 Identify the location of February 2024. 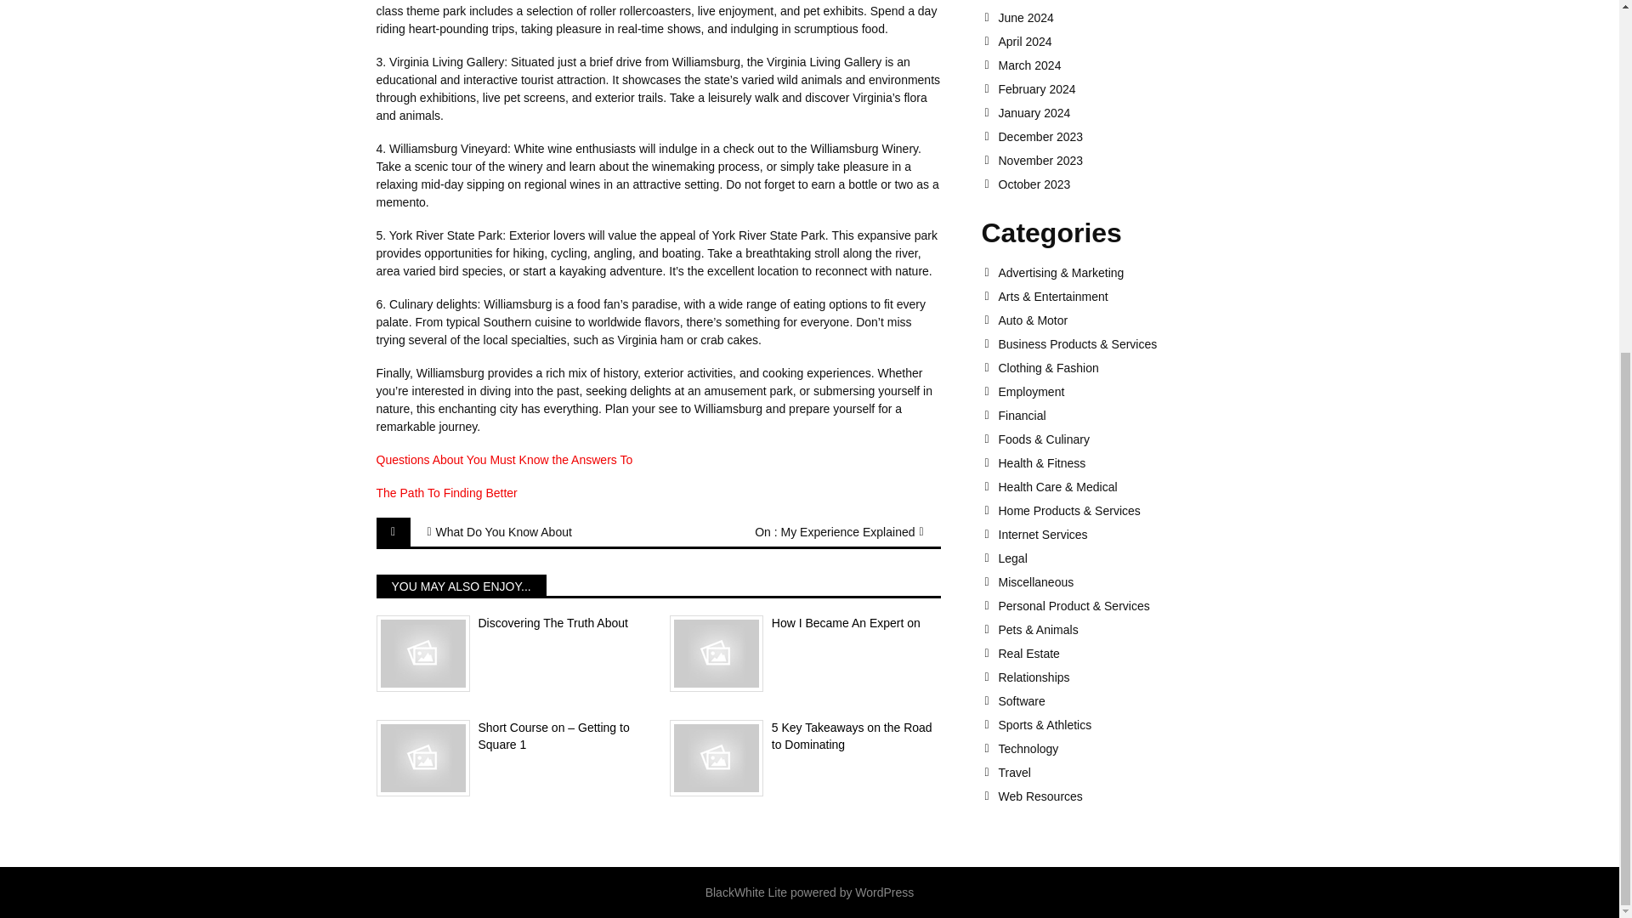
(1119, 89).